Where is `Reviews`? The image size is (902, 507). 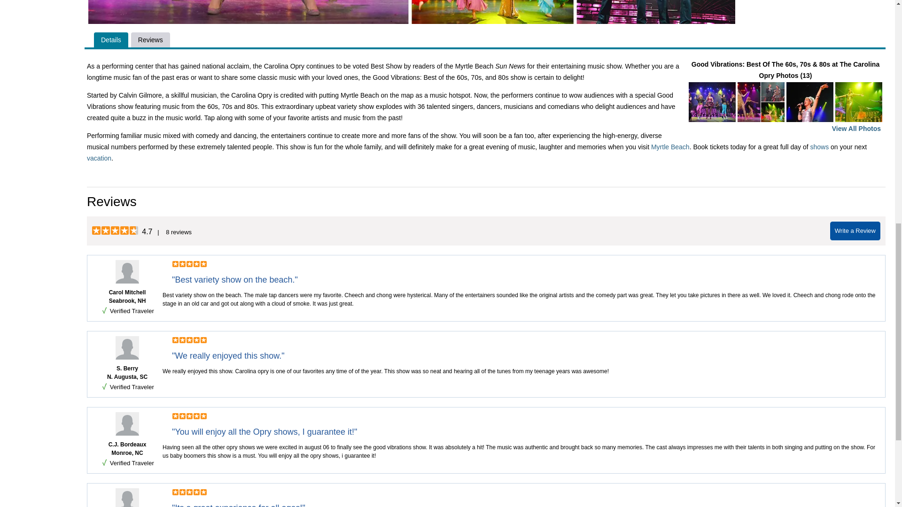 Reviews is located at coordinates (150, 39).